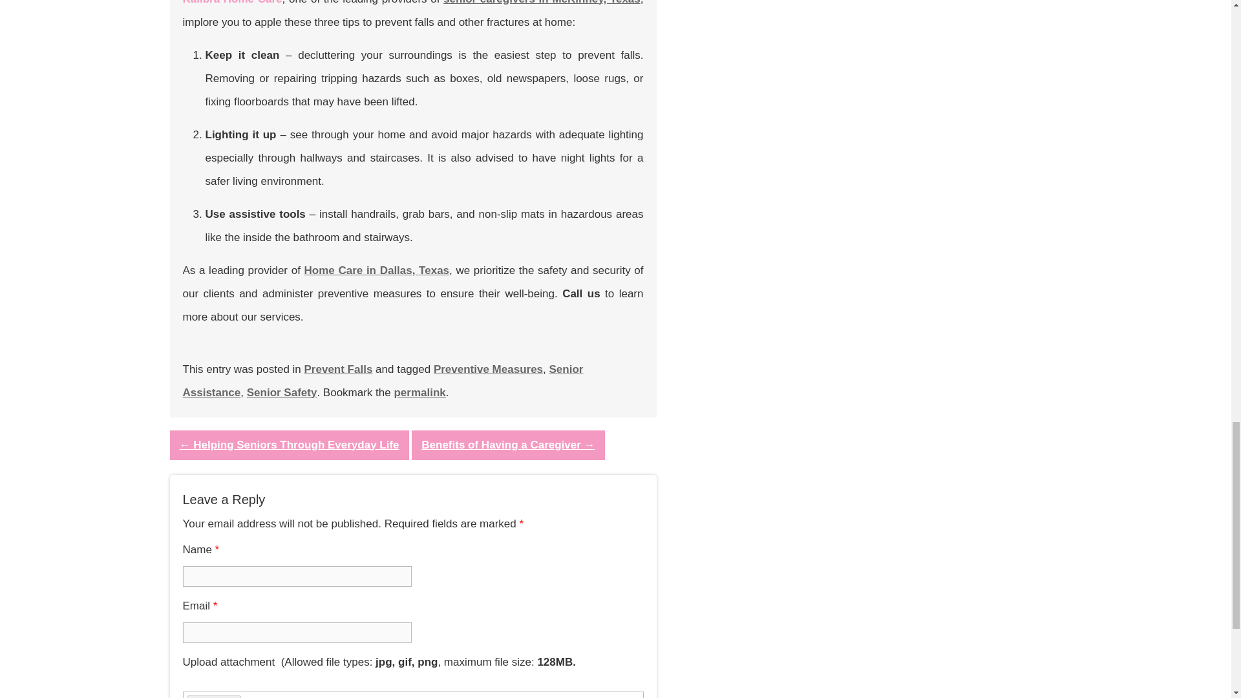 This screenshot has width=1241, height=698. I want to click on Senior Assistance, so click(383, 380).